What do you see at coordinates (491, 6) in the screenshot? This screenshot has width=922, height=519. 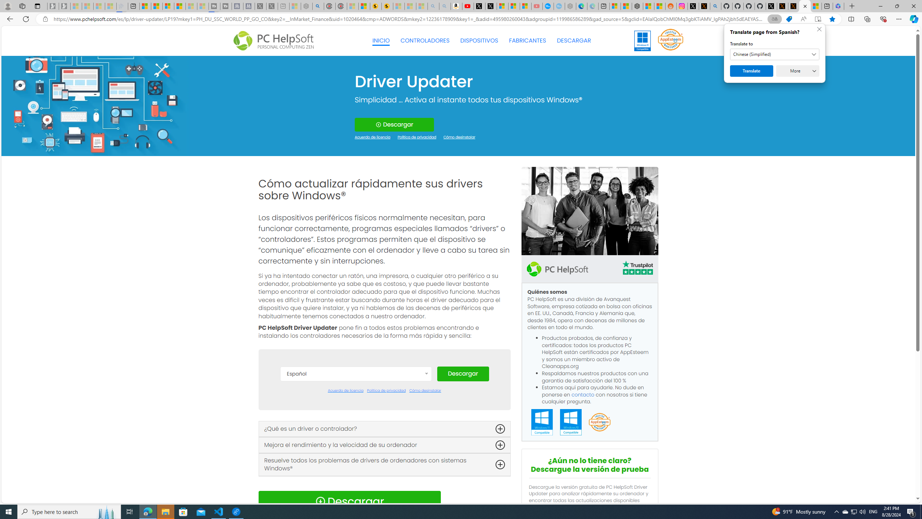 I see `X` at bounding box center [491, 6].